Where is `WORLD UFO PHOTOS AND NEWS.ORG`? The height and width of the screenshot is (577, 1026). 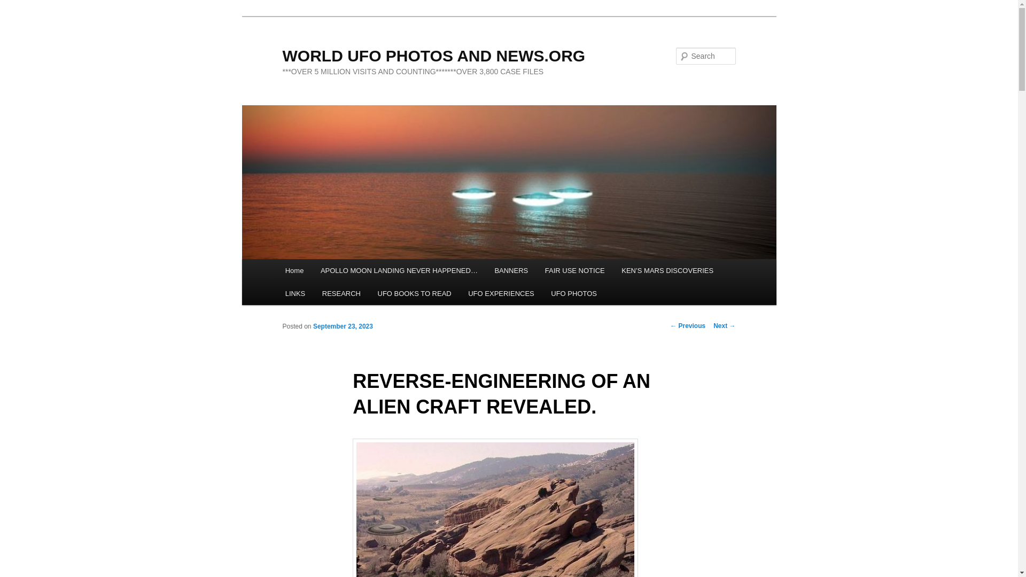
WORLD UFO PHOTOS AND NEWS.ORG is located at coordinates (433, 56).